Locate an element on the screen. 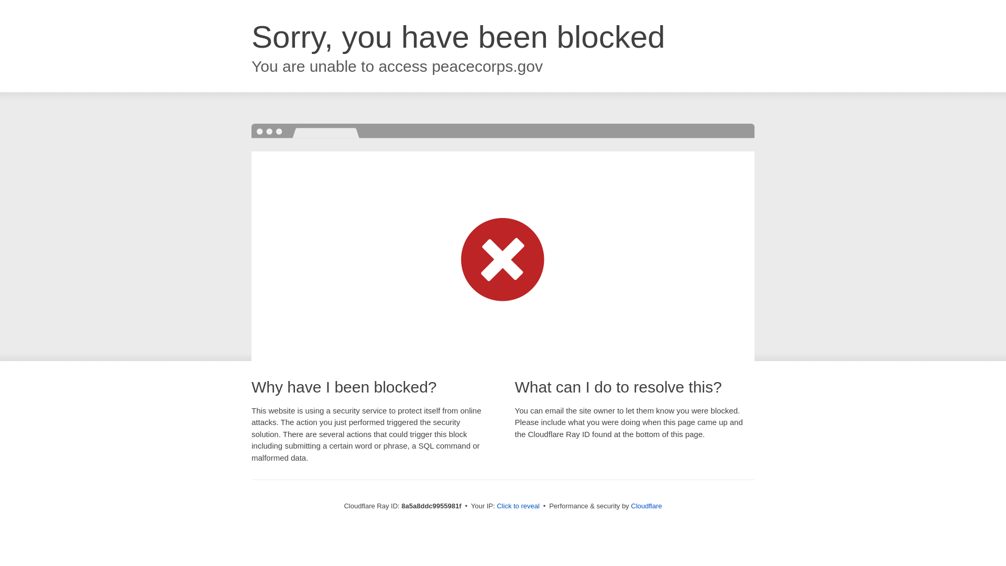 The width and height of the screenshot is (1006, 566). Click to reveal is located at coordinates (518, 506).